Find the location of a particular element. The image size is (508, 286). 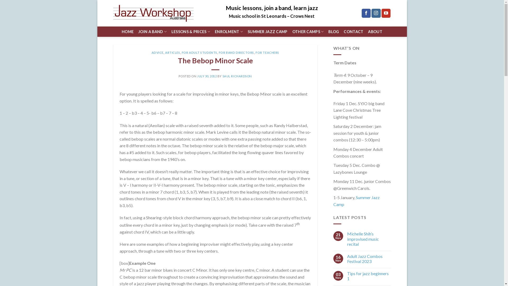

SUMMER JAZZ CAMP is located at coordinates (268, 32).